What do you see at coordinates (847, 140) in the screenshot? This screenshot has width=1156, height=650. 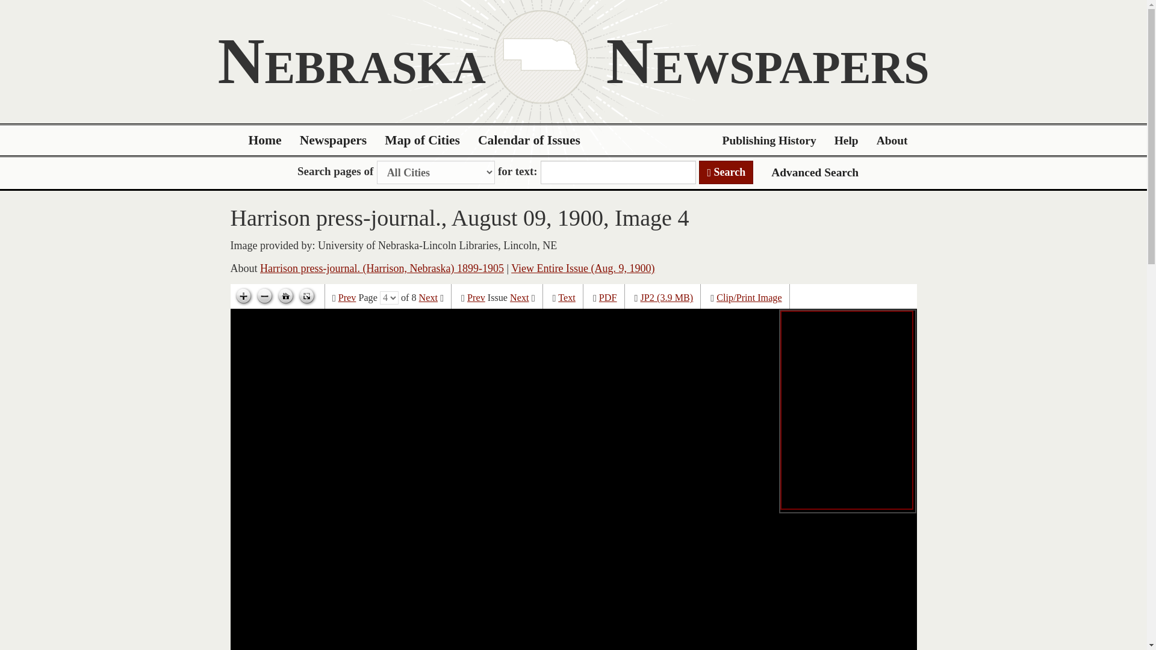 I see `Help` at bounding box center [847, 140].